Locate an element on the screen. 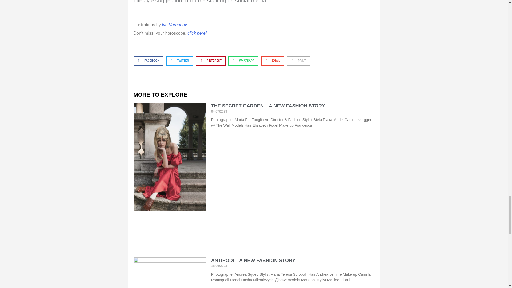 The height and width of the screenshot is (288, 512). Ivo Varbanov is located at coordinates (174, 25).